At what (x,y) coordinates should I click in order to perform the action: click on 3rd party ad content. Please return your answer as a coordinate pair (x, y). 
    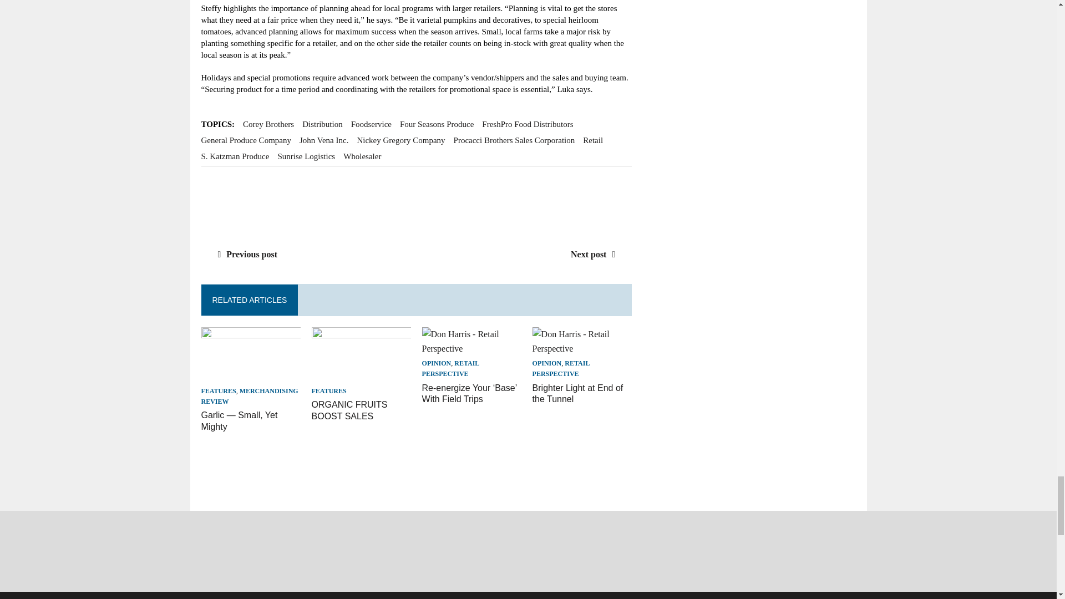
    Looking at the image, I should click on (403, 475).